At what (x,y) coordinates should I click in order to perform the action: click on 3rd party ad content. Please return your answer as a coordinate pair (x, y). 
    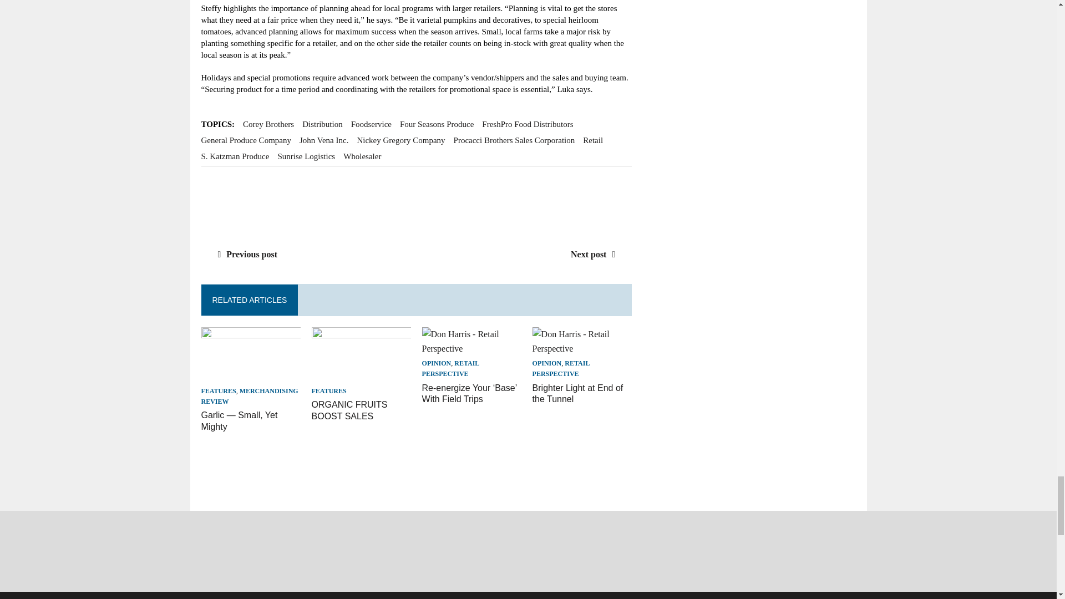
    Looking at the image, I should click on (403, 475).